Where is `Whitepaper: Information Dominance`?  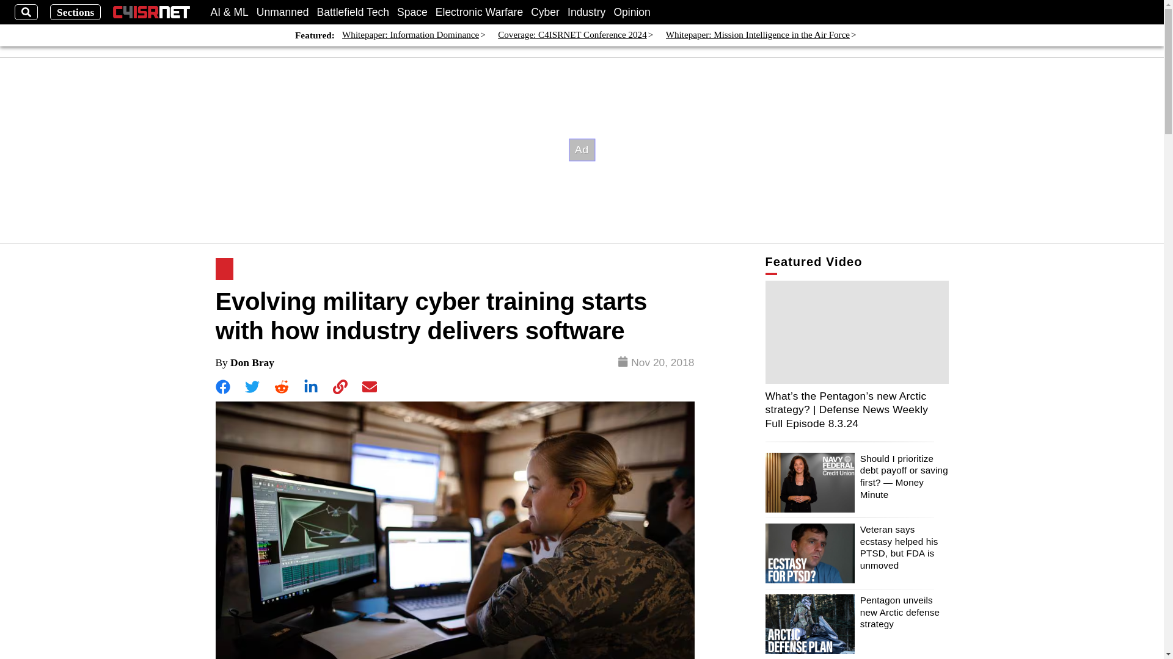
Whitepaper: Information Dominance is located at coordinates (411, 35).